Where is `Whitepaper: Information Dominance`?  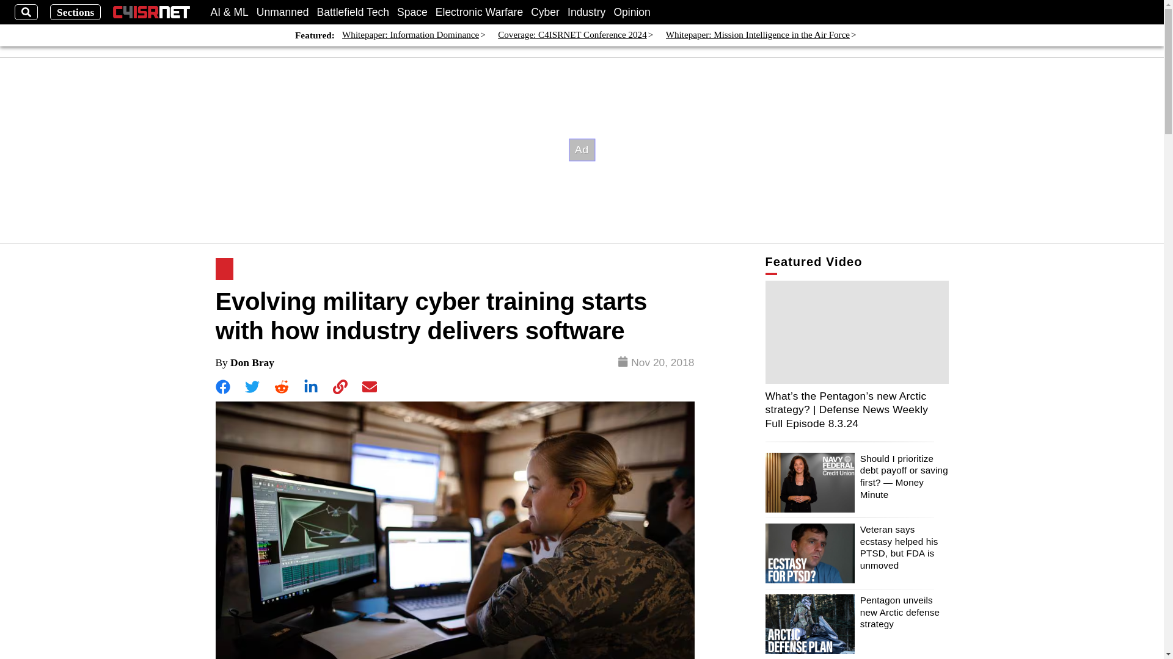
Whitepaper: Information Dominance is located at coordinates (411, 35).